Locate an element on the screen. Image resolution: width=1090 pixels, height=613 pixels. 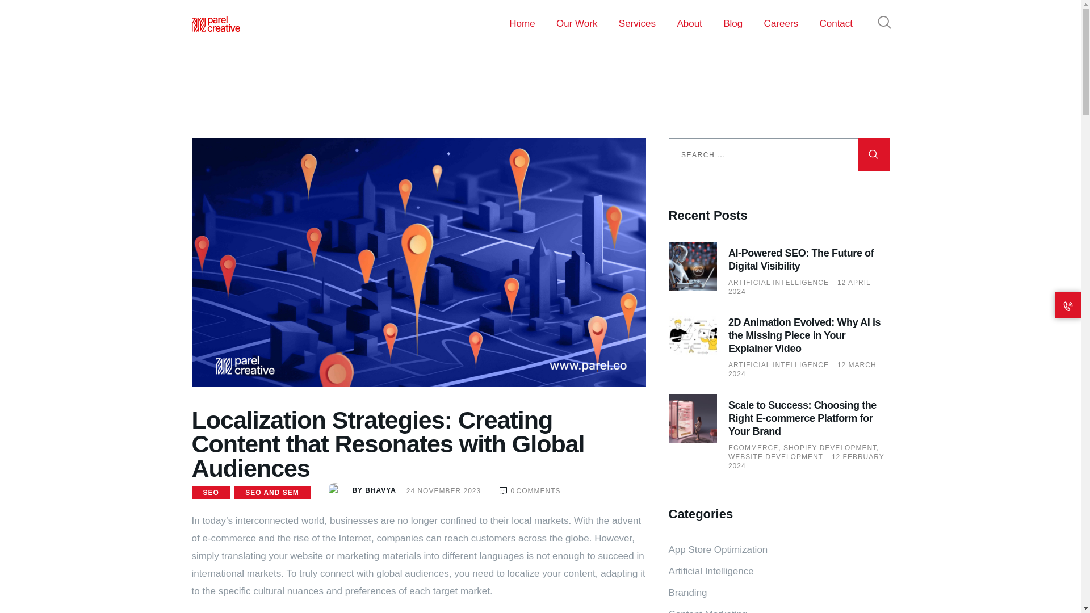
View all posts in Website Development is located at coordinates (775, 457).